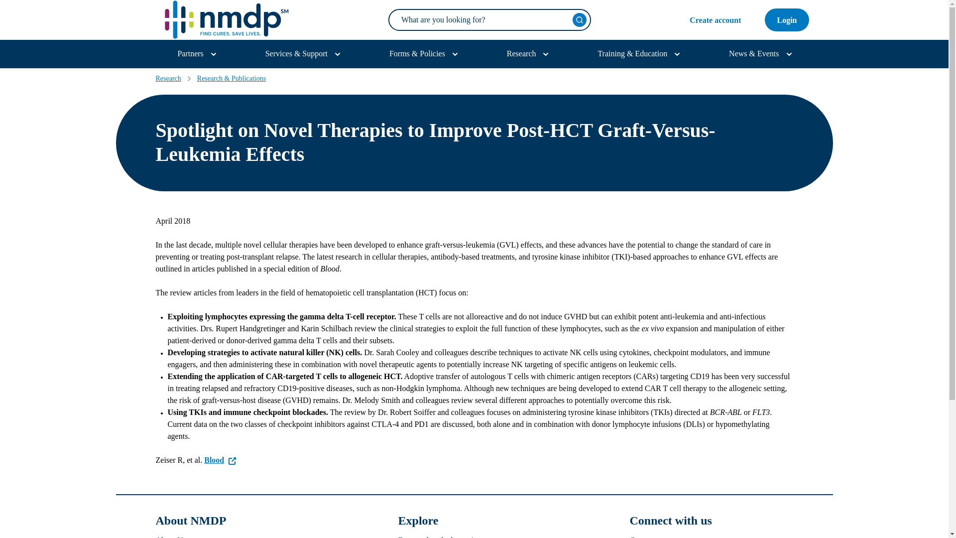  What do you see at coordinates (787, 20) in the screenshot?
I see `Login` at bounding box center [787, 20].